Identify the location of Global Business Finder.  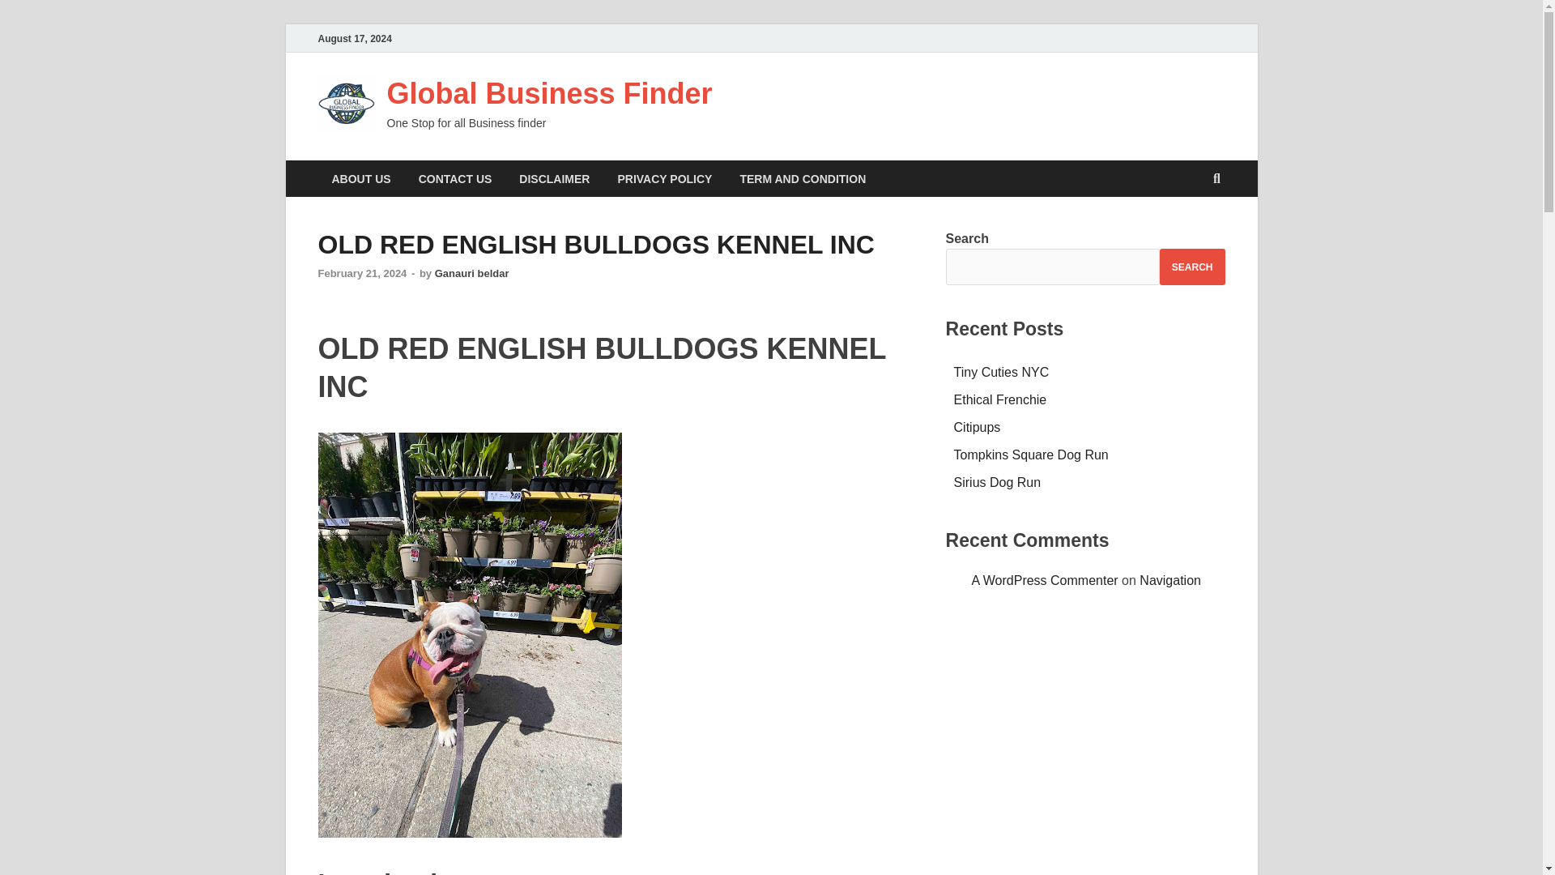
(549, 94).